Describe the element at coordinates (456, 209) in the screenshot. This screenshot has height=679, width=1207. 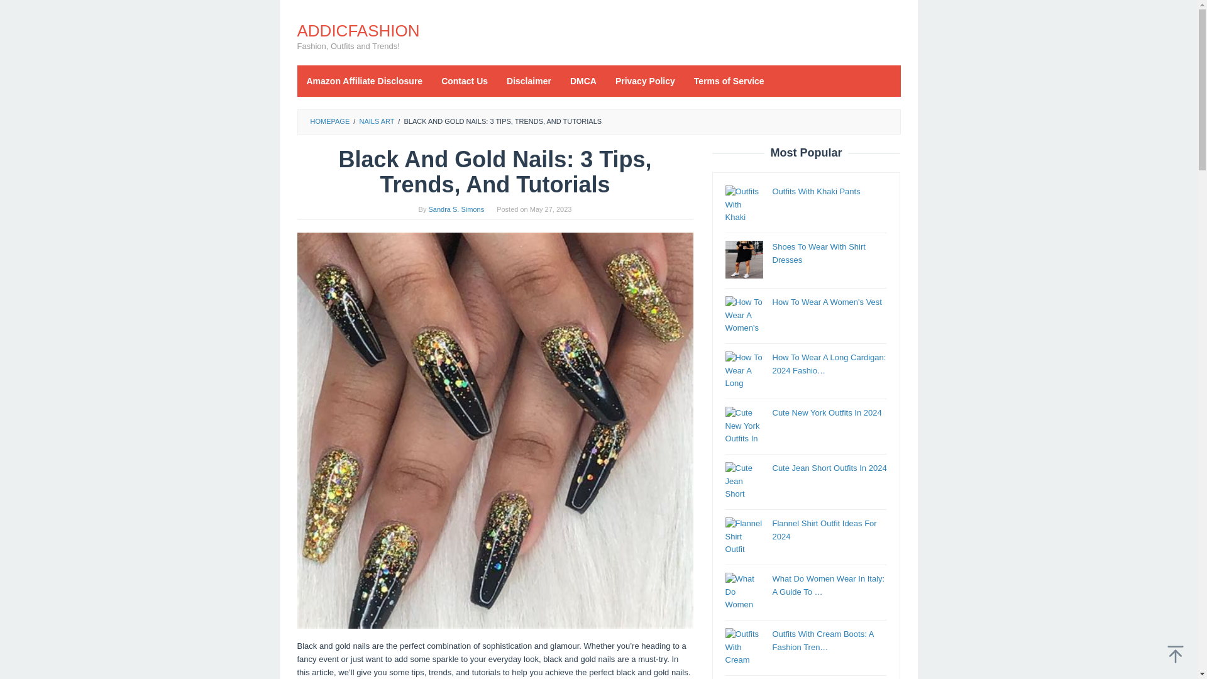
I see `Permalink to: Sandra S. Simons` at that location.